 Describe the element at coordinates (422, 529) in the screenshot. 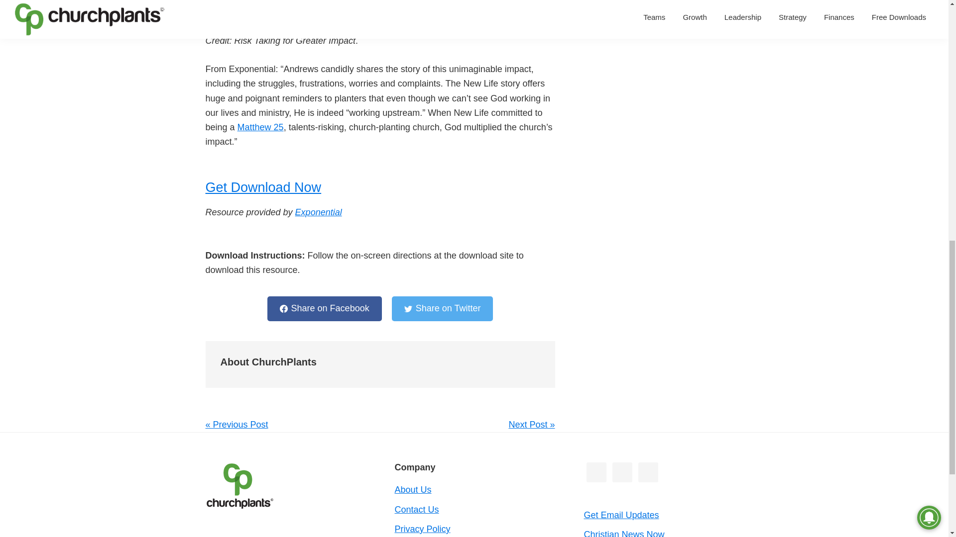

I see `Privacy Policy` at that location.